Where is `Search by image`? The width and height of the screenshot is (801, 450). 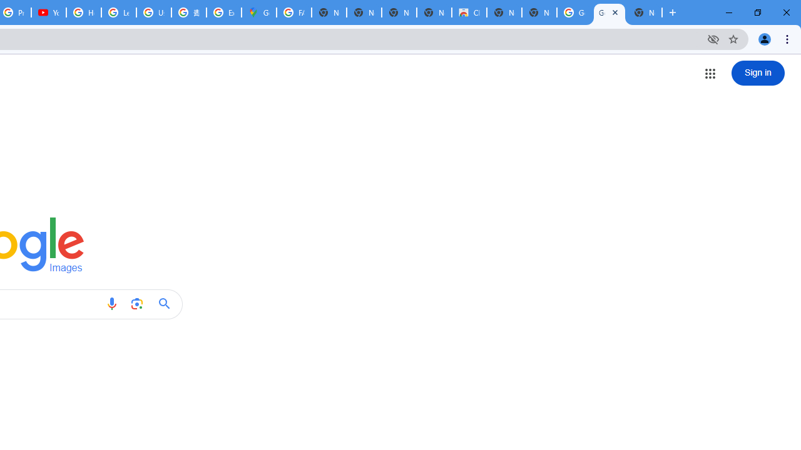 Search by image is located at coordinates (136, 304).